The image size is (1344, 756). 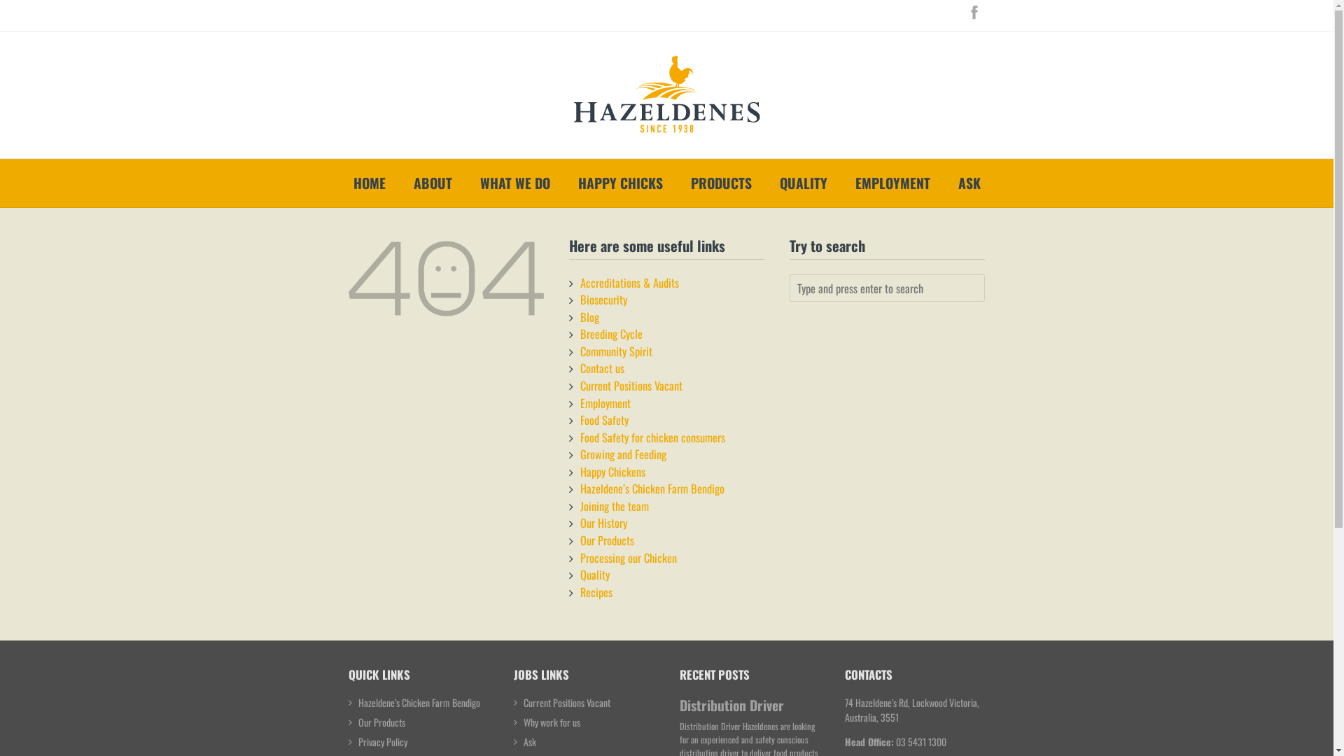 I want to click on Employment, so click(x=605, y=402).